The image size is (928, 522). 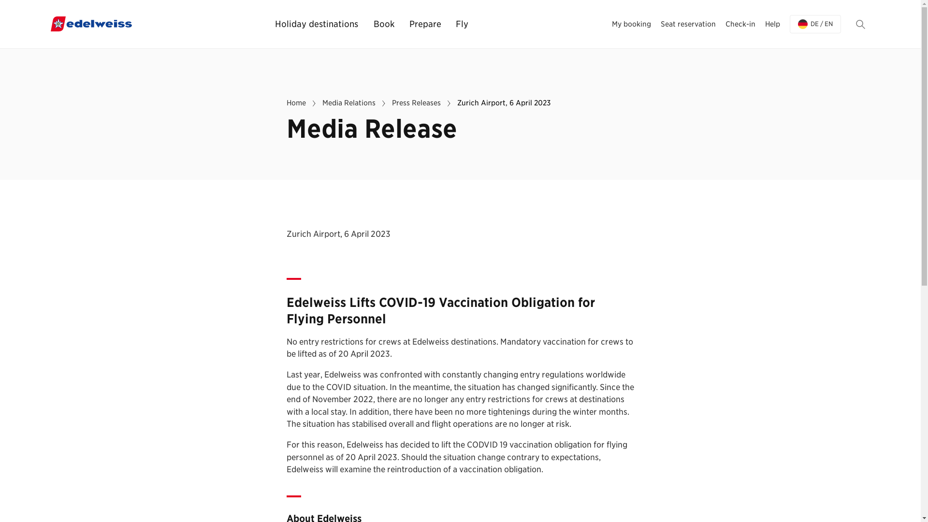 What do you see at coordinates (631, 24) in the screenshot?
I see `My booking` at bounding box center [631, 24].